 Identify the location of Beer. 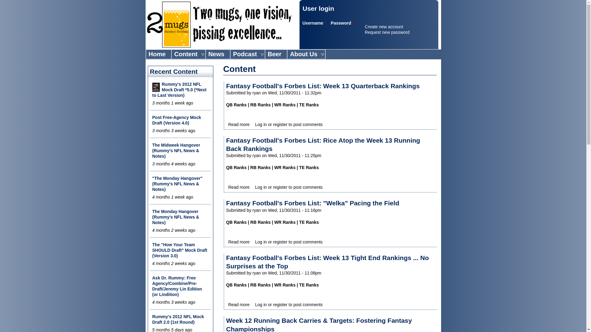
(275, 54).